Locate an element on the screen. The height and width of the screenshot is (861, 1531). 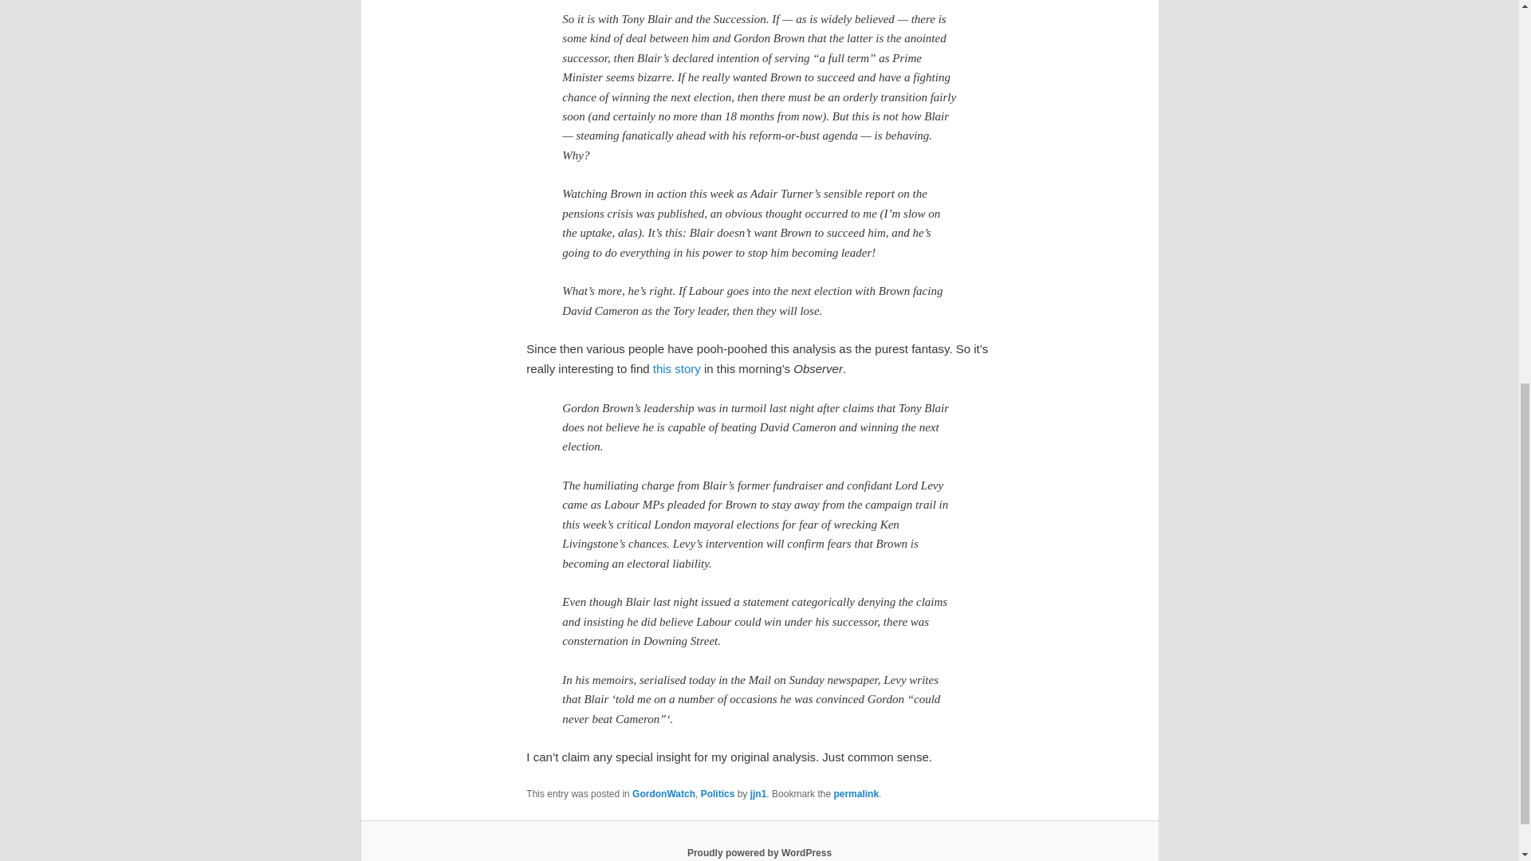
Proudly powered by WordPress is located at coordinates (759, 852).